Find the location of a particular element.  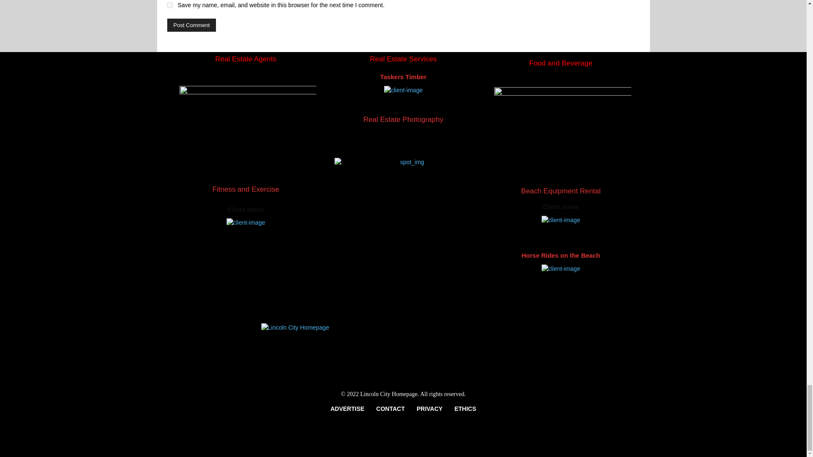

Post Comment is located at coordinates (191, 25).